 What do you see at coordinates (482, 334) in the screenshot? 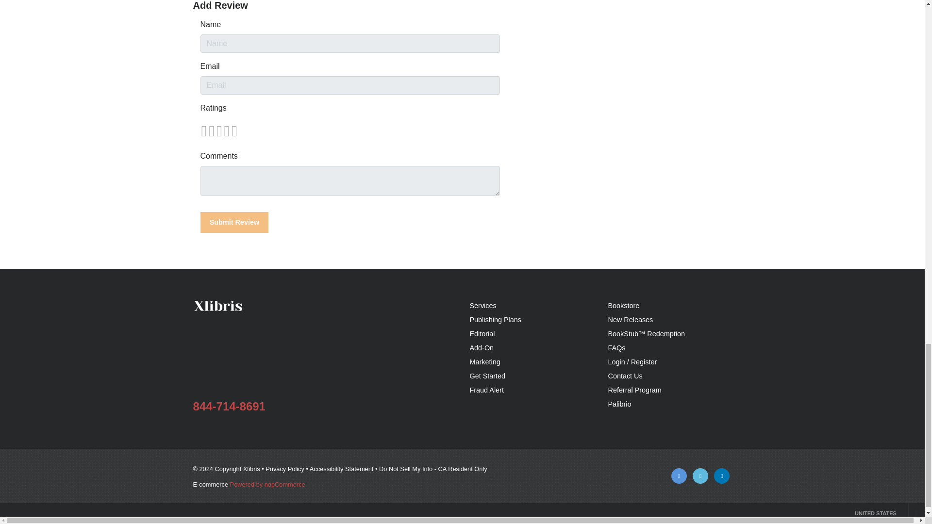
I see `Editorial` at bounding box center [482, 334].